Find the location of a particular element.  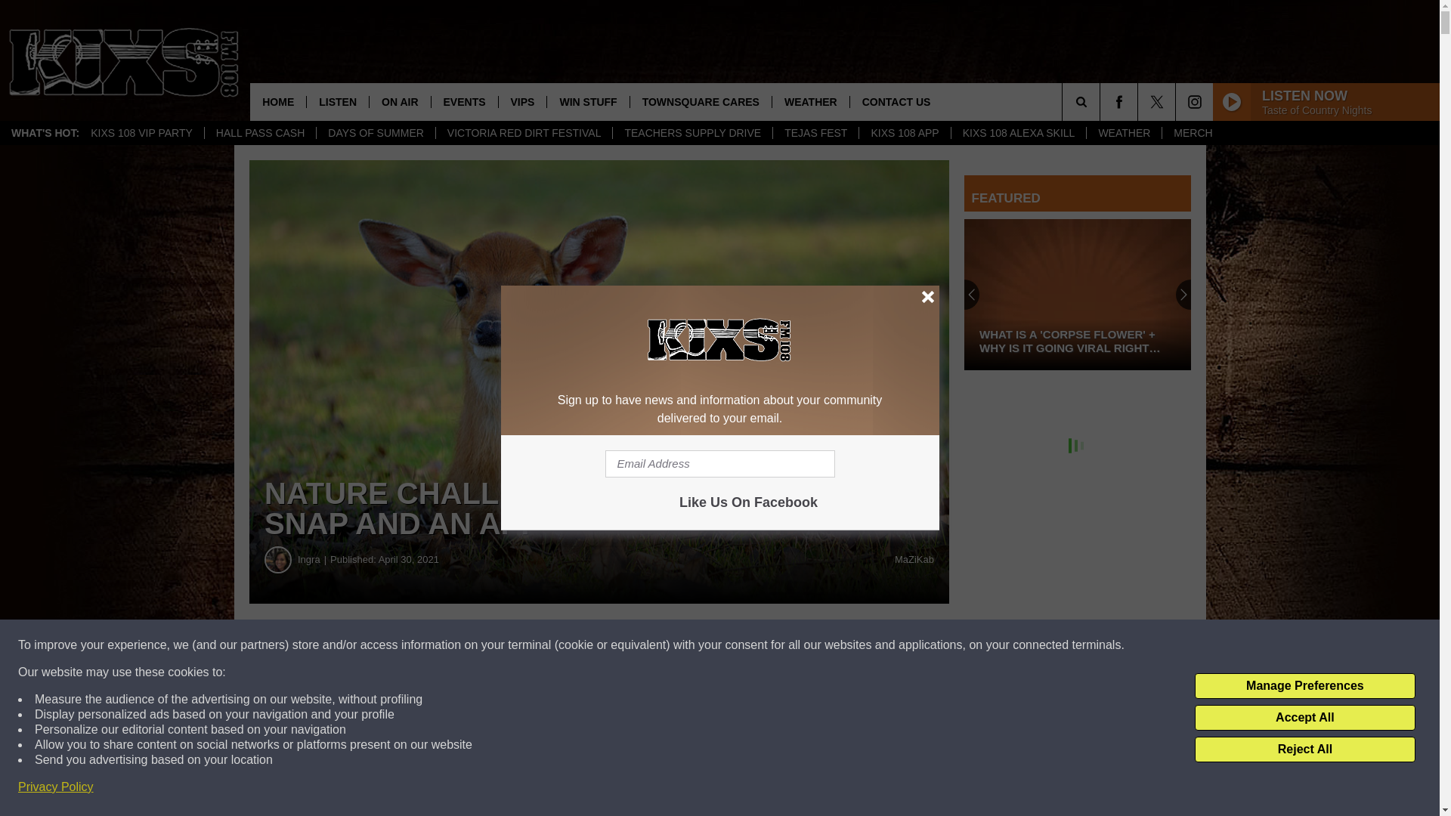

Reject All is located at coordinates (1304, 750).